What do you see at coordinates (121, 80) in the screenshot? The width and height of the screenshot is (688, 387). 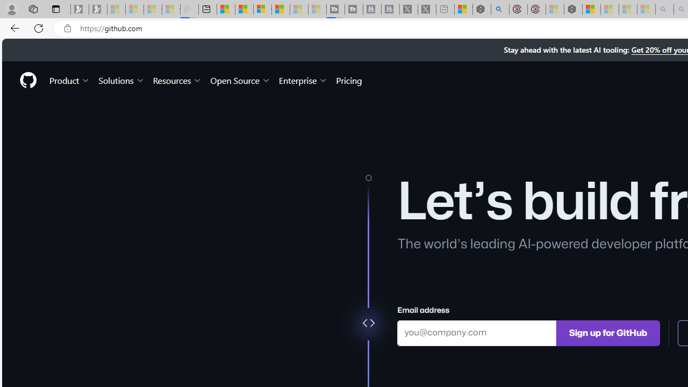 I see `Solutions` at bounding box center [121, 80].